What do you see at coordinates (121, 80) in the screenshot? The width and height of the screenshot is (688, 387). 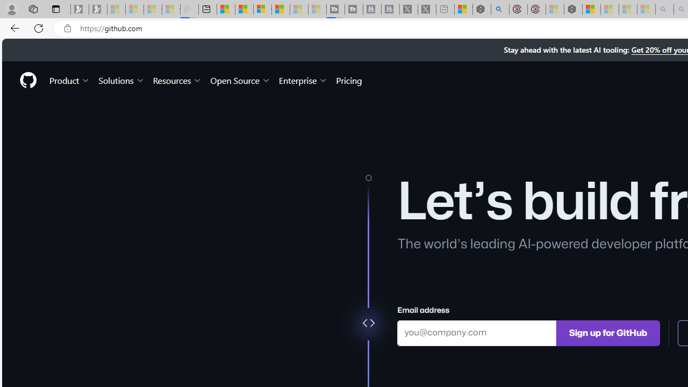 I see `Solutions` at bounding box center [121, 80].